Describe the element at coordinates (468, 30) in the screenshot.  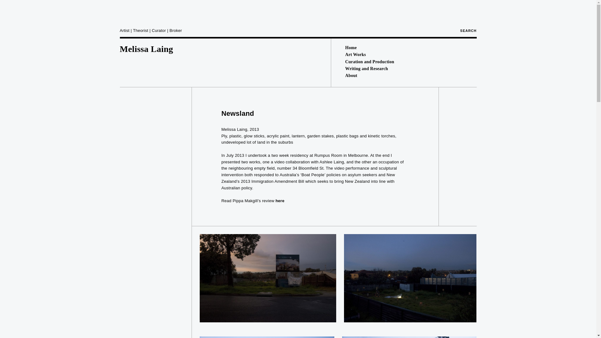
I see `SEARCH` at that location.